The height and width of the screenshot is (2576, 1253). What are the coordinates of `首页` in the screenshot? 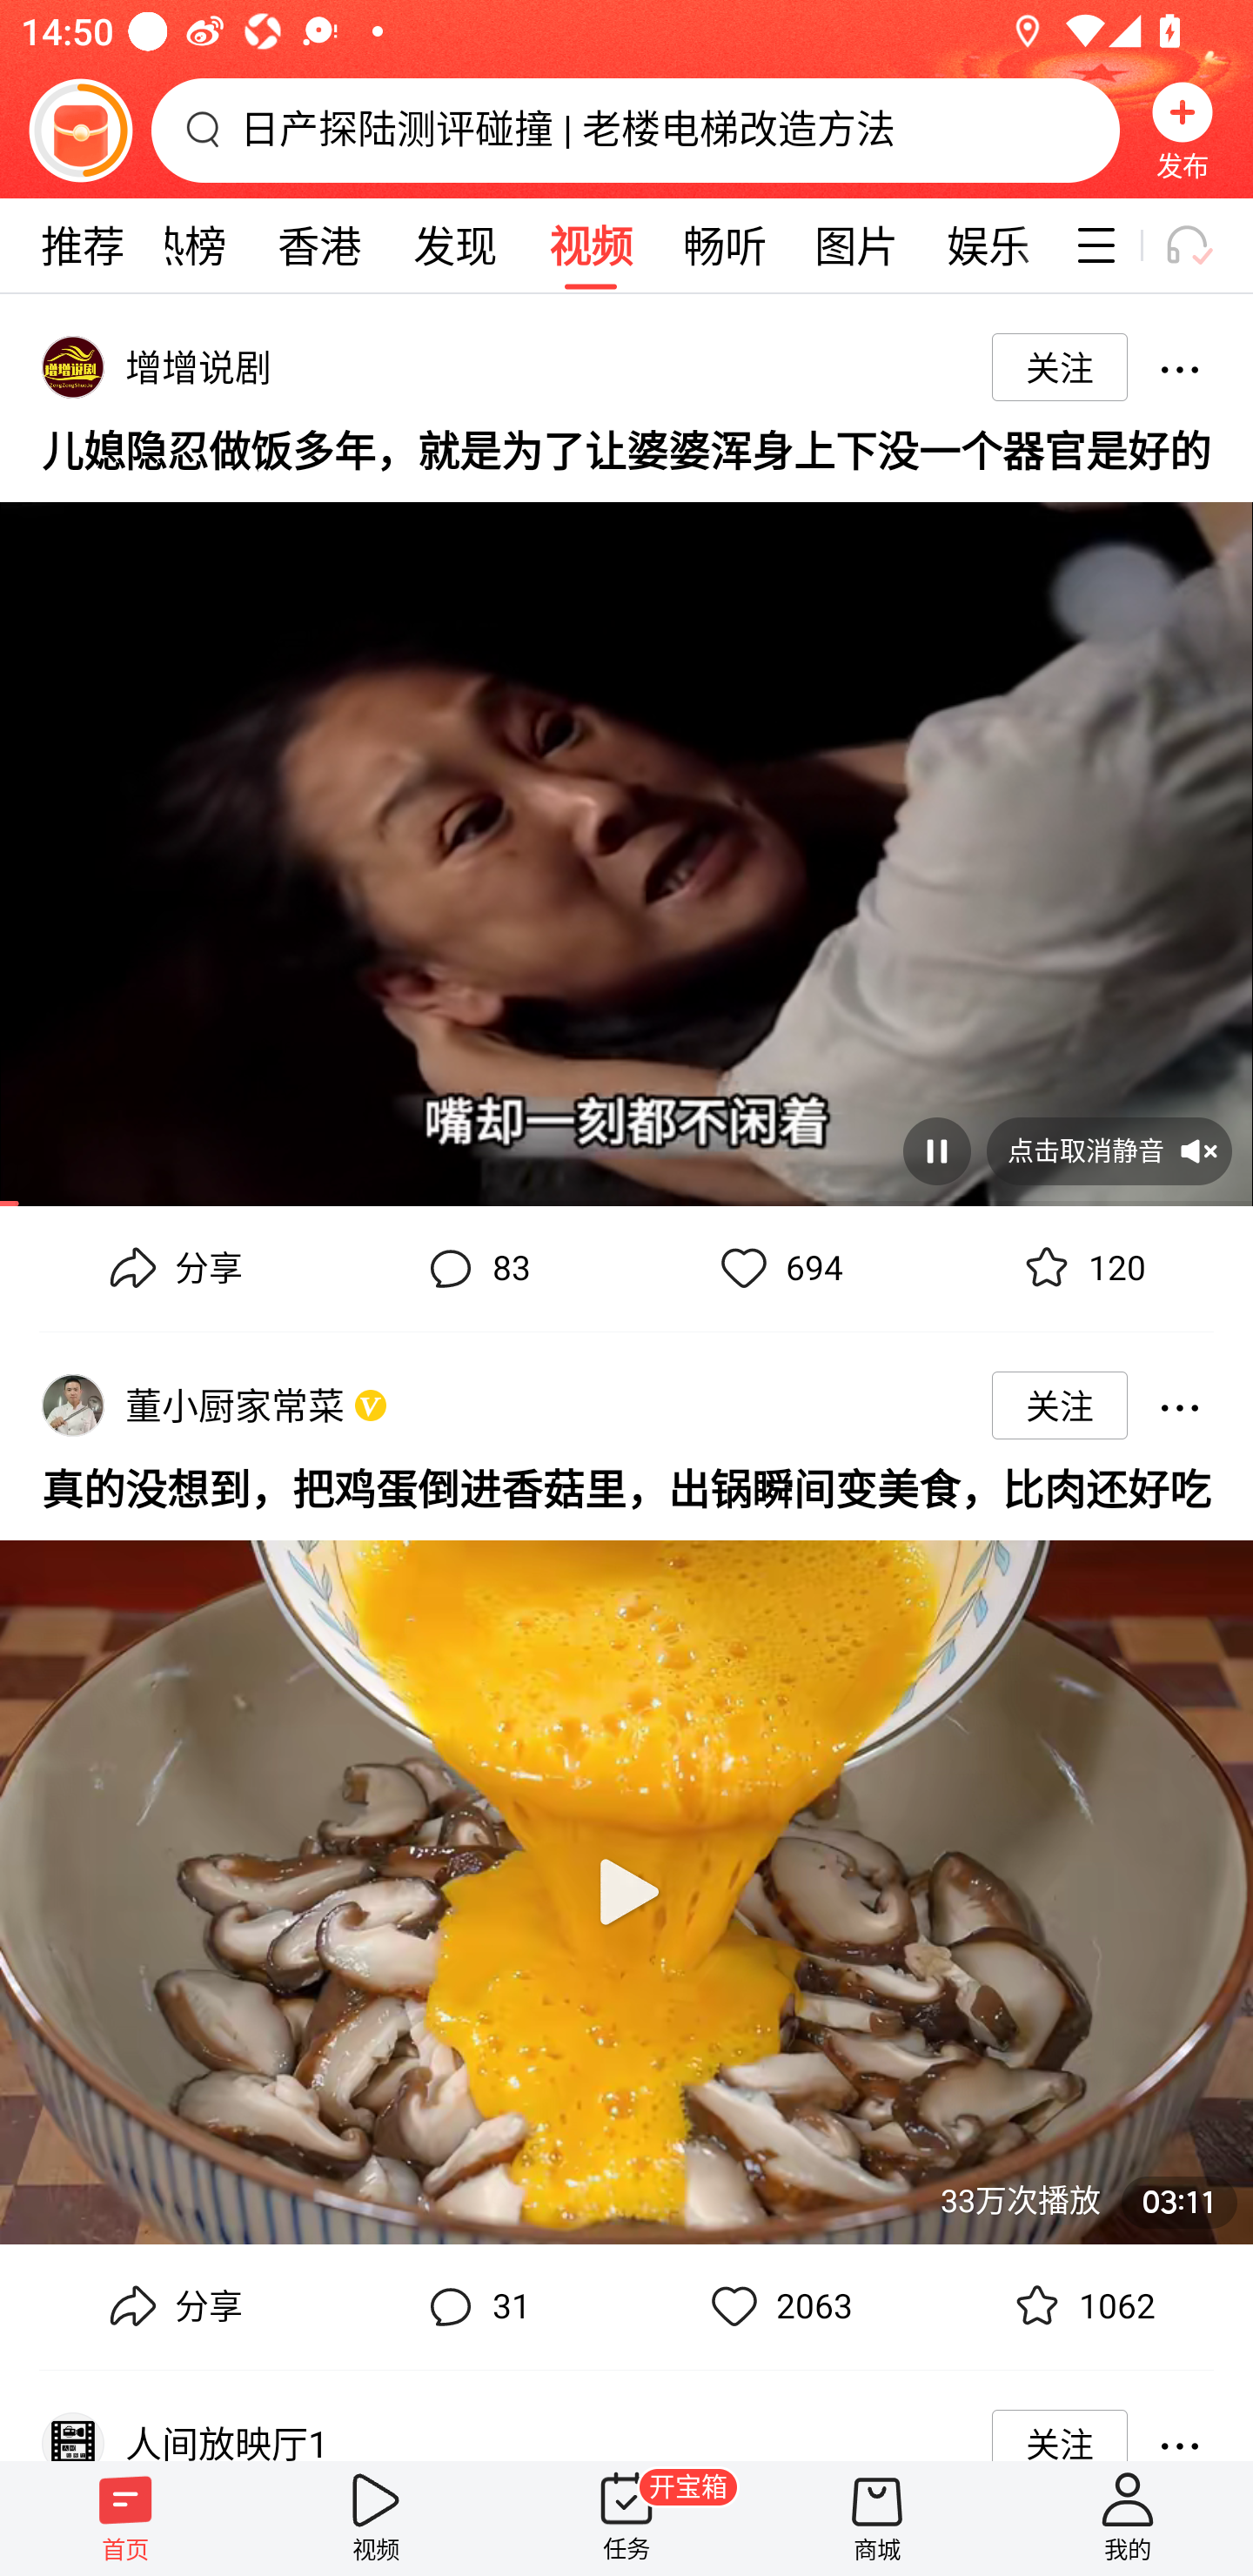 It's located at (125, 2518).